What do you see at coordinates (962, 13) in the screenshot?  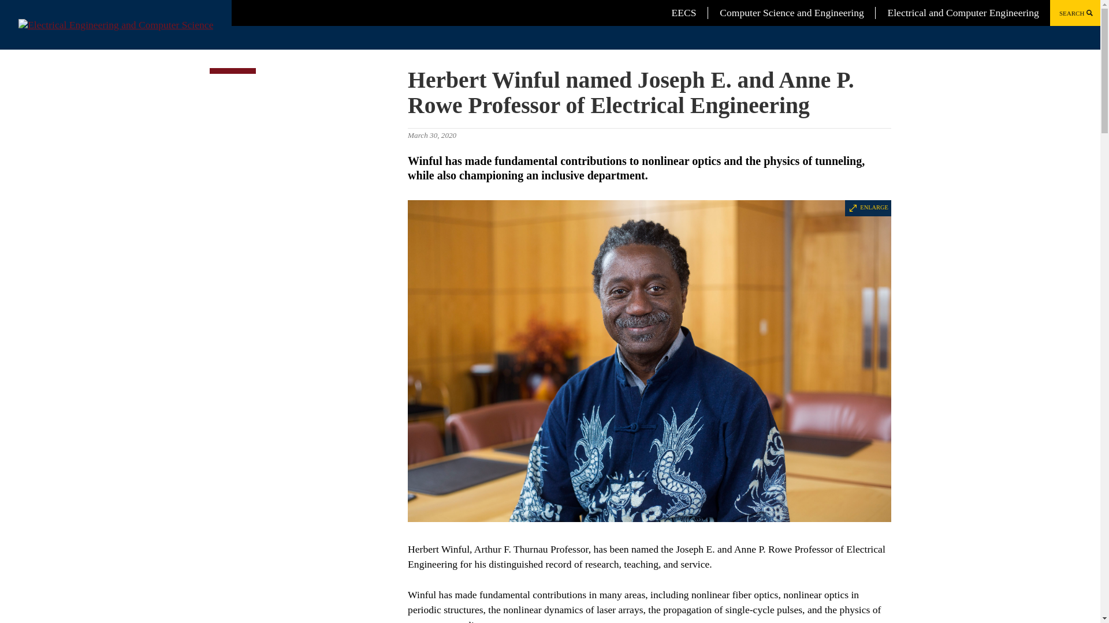 I see `Electrical and Computer Engineering` at bounding box center [962, 13].